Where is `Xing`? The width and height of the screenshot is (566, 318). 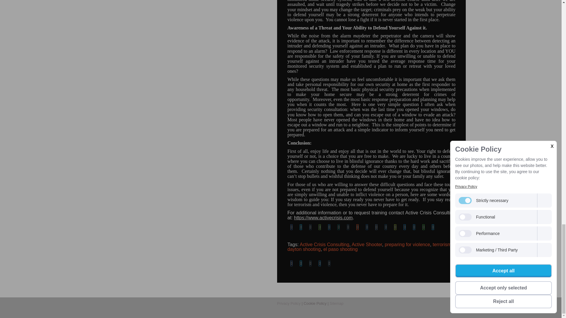 Xing is located at coordinates (338, 227).